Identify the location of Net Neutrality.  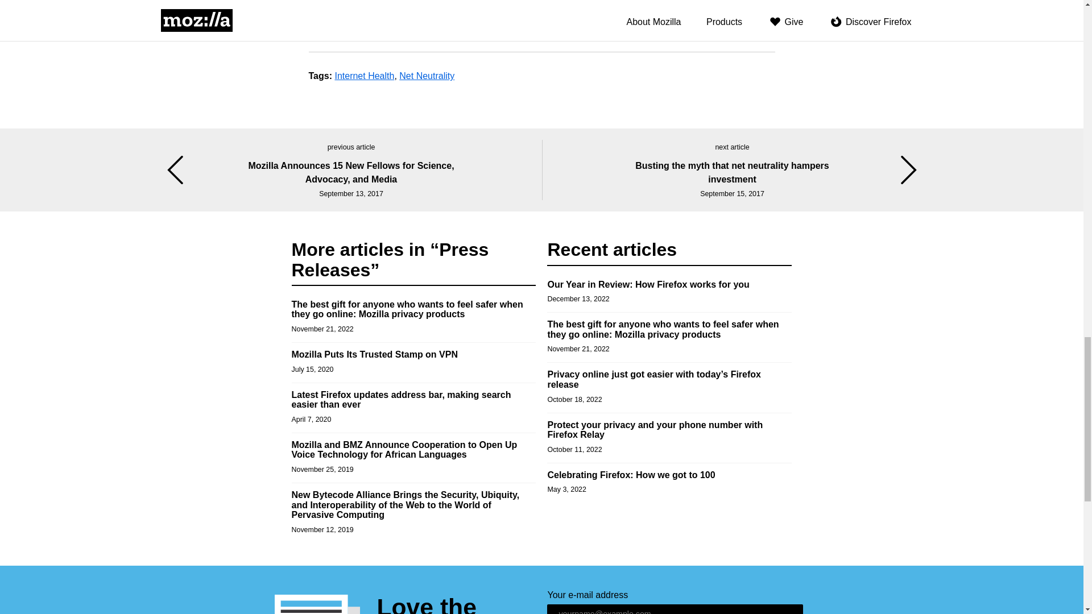
(427, 76).